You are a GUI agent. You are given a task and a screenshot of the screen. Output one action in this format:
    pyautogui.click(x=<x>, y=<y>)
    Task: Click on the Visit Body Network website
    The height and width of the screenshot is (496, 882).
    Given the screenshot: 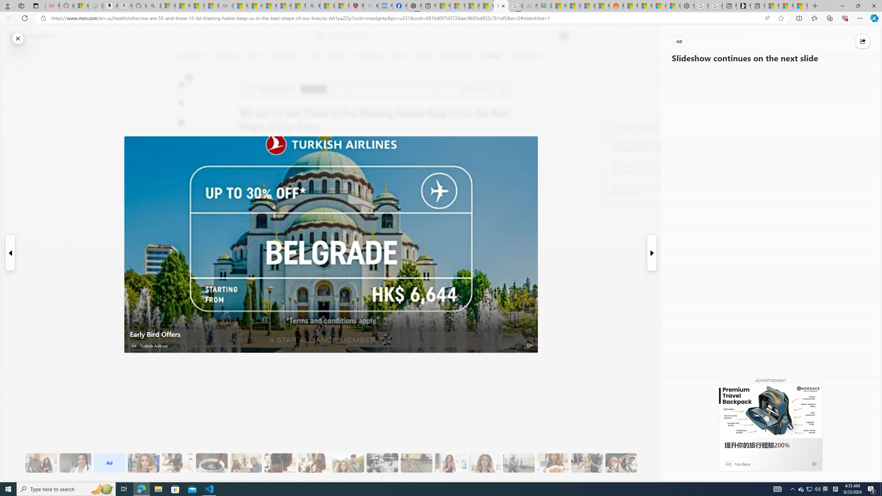 What is the action you would take?
    pyautogui.click(x=694, y=126)
    